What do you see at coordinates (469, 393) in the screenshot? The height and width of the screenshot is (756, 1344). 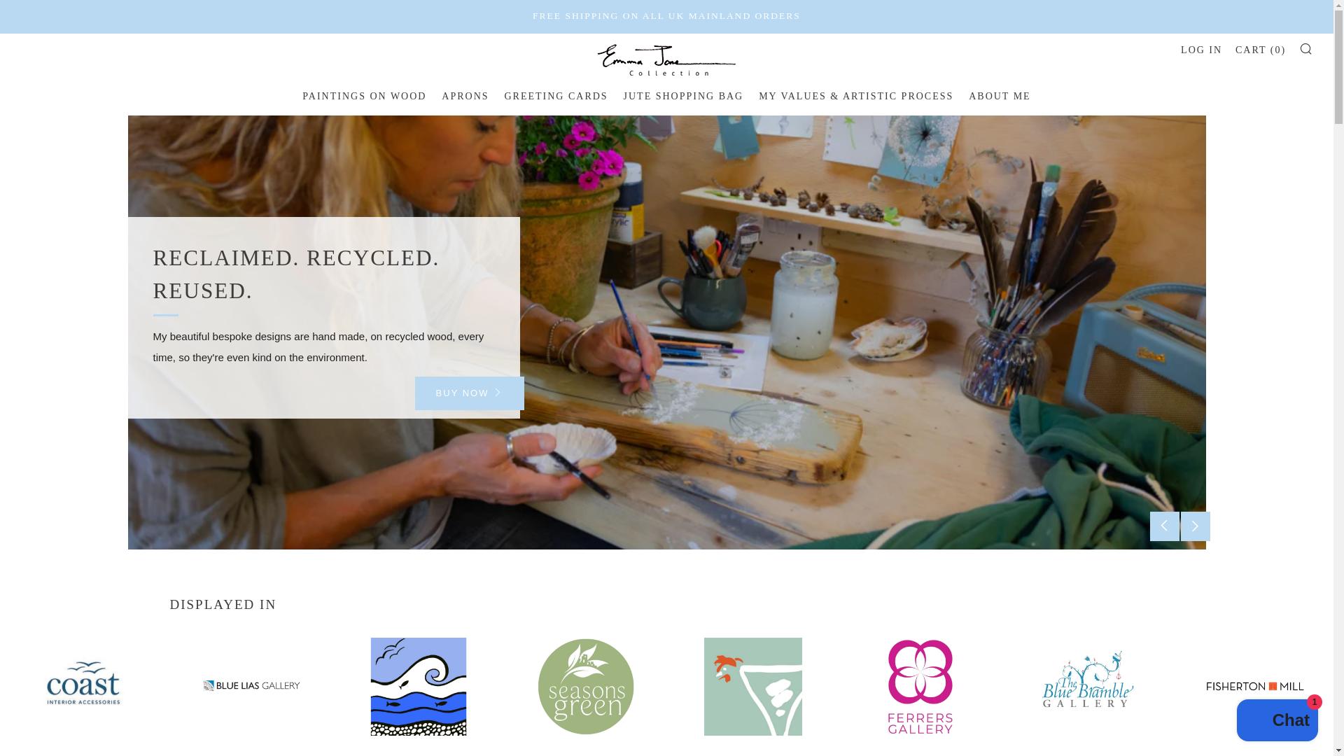 I see `BUY NOW` at bounding box center [469, 393].